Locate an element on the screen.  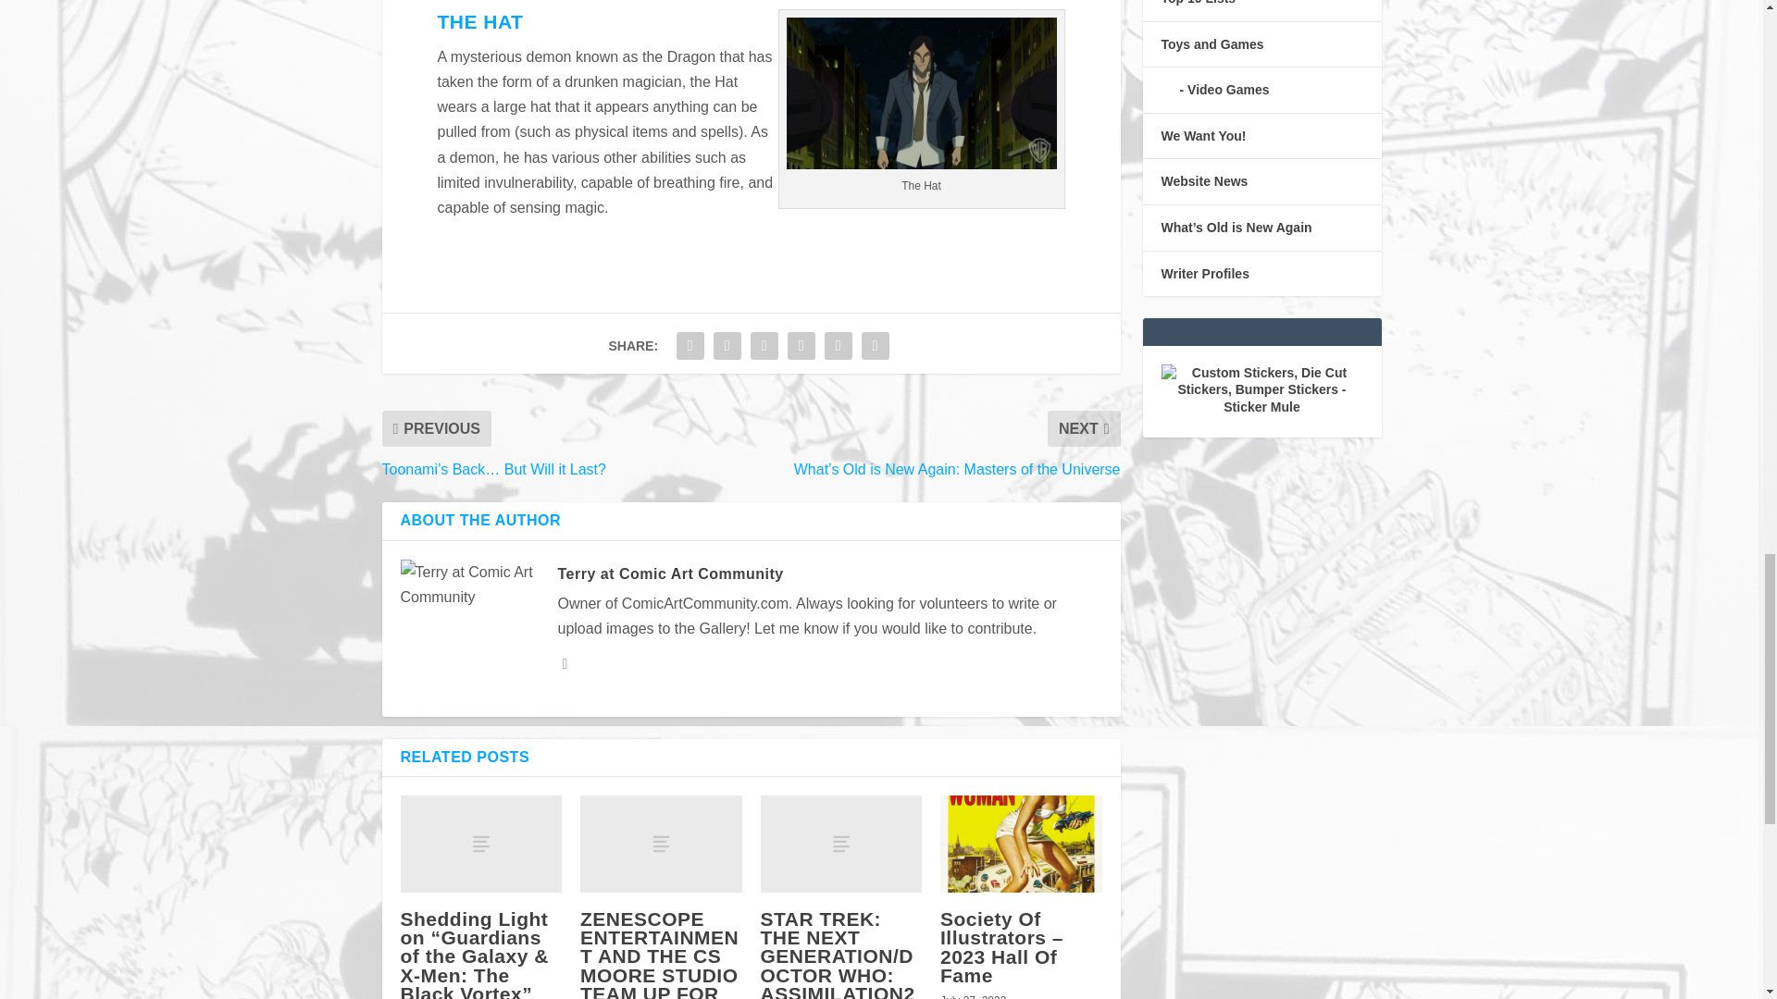
Share "Who are the Elite?" via Facebook is located at coordinates (690, 346).